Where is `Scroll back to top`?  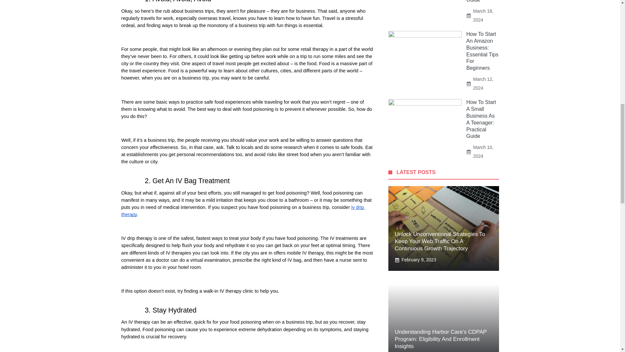
Scroll back to top is located at coordinates (604, 309).